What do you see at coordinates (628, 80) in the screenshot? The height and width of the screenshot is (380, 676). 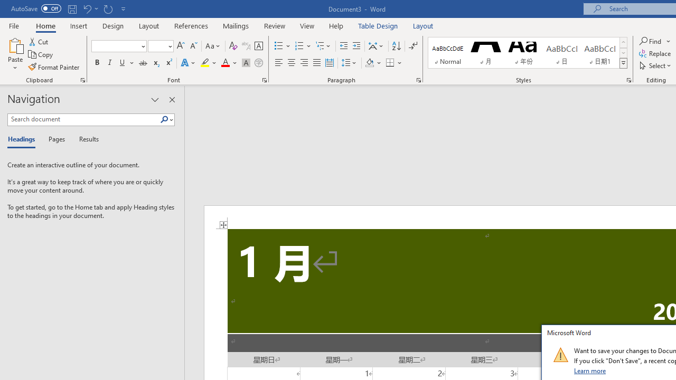 I see `Styles...` at bounding box center [628, 80].